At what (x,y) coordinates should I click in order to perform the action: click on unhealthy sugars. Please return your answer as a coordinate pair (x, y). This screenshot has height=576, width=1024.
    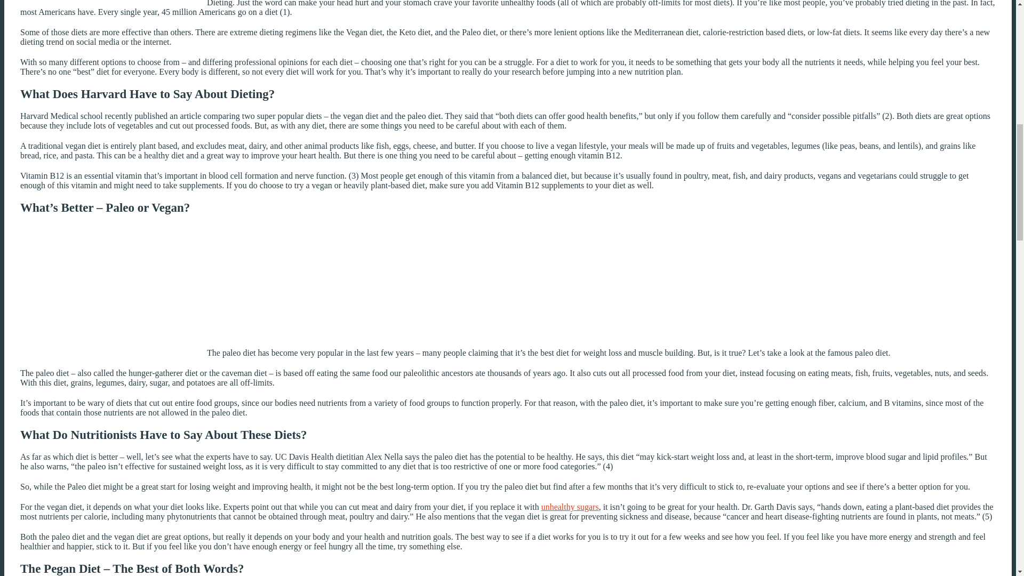
    Looking at the image, I should click on (570, 507).